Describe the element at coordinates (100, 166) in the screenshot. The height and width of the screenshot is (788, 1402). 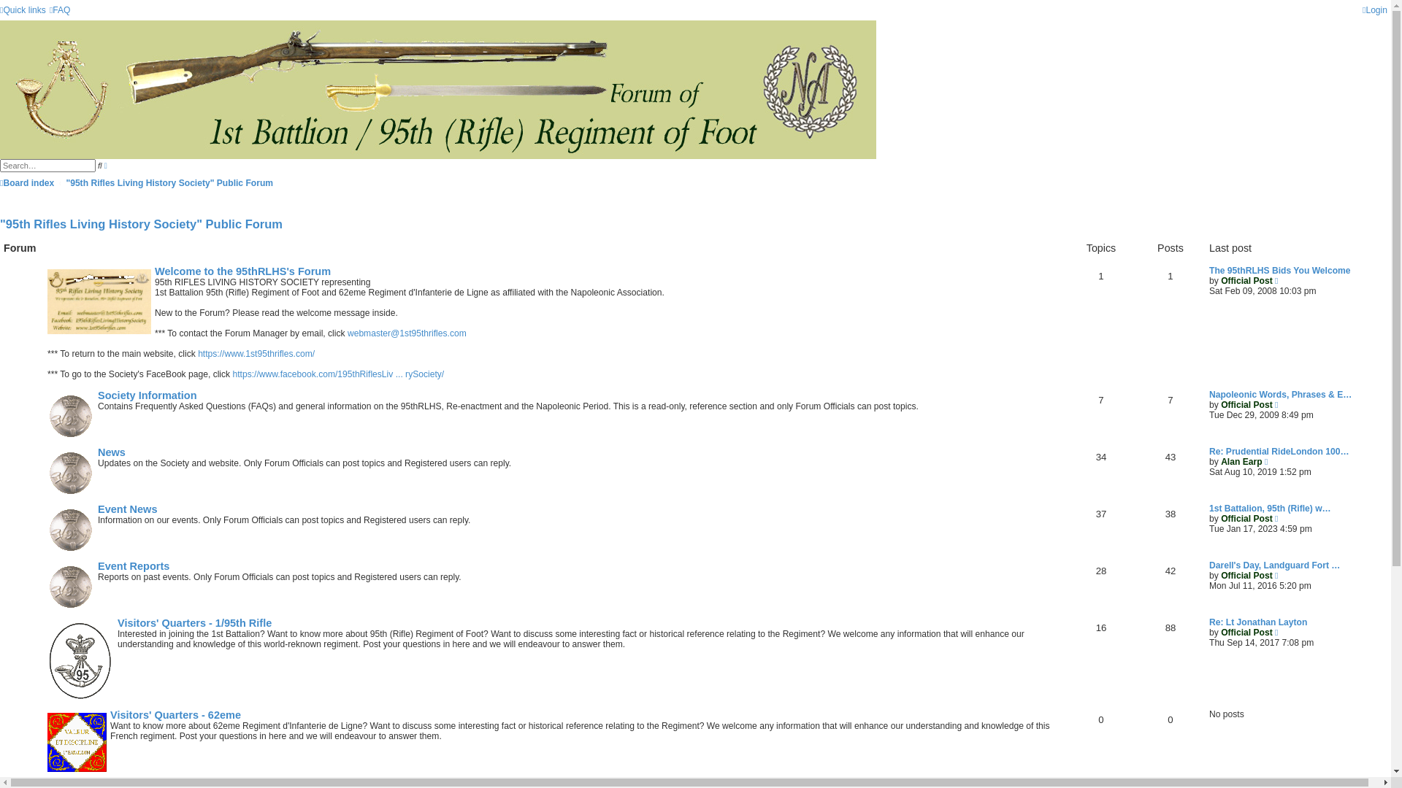
I see `Search` at that location.